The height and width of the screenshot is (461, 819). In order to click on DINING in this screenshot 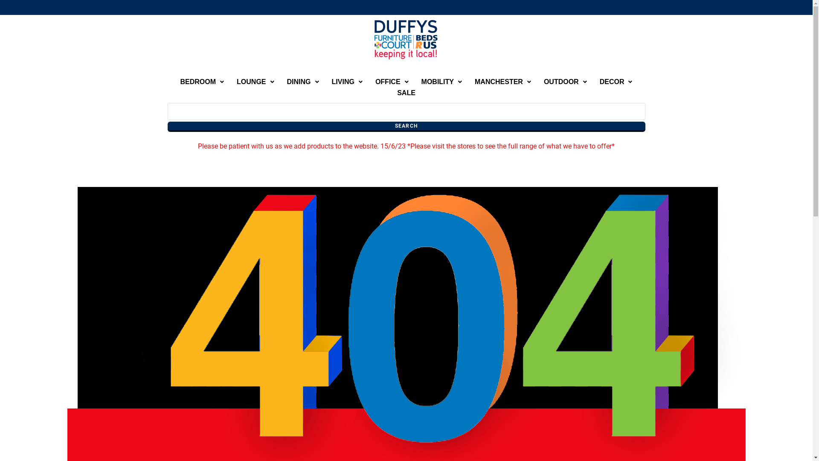, I will do `click(303, 82)`.